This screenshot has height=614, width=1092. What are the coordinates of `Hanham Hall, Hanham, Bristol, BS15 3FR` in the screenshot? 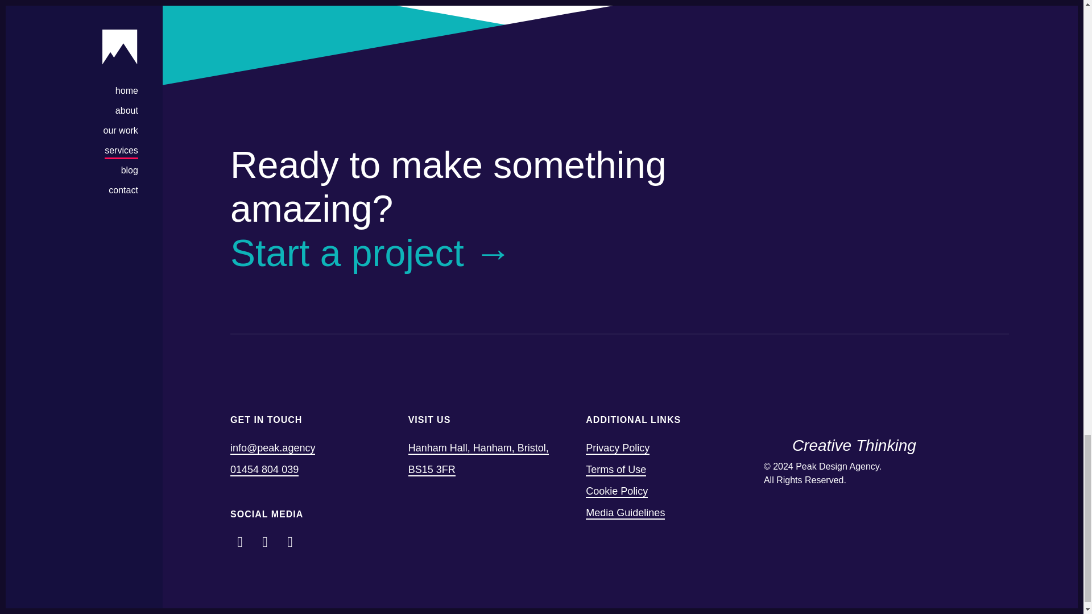 It's located at (479, 459).